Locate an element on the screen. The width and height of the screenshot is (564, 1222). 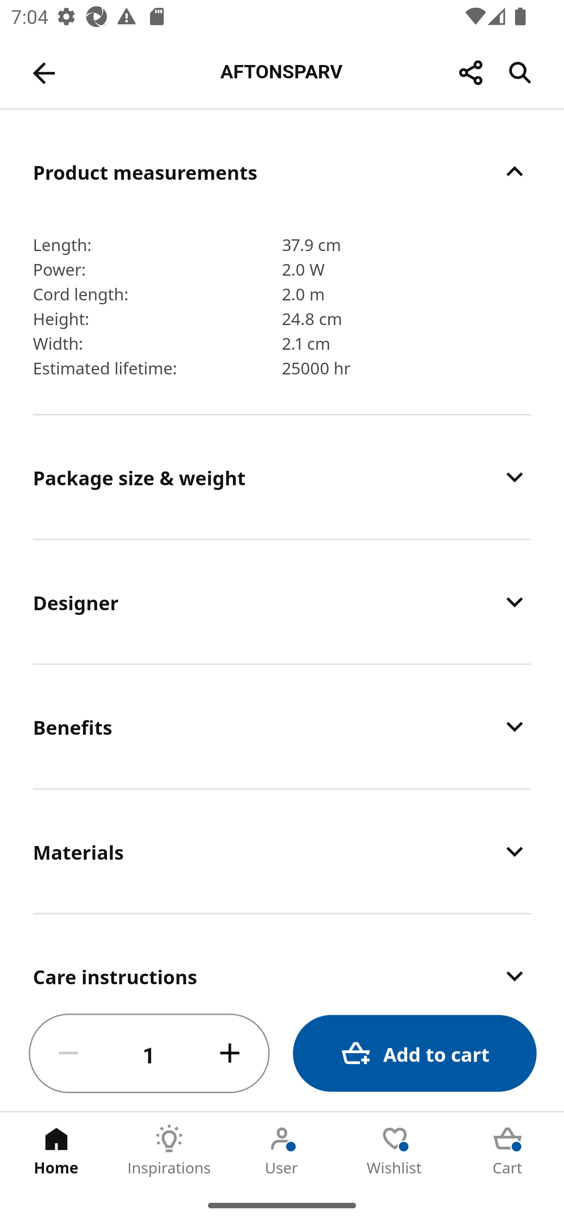
Inspirations
Tab 2 of 5 is located at coordinates (169, 1150).